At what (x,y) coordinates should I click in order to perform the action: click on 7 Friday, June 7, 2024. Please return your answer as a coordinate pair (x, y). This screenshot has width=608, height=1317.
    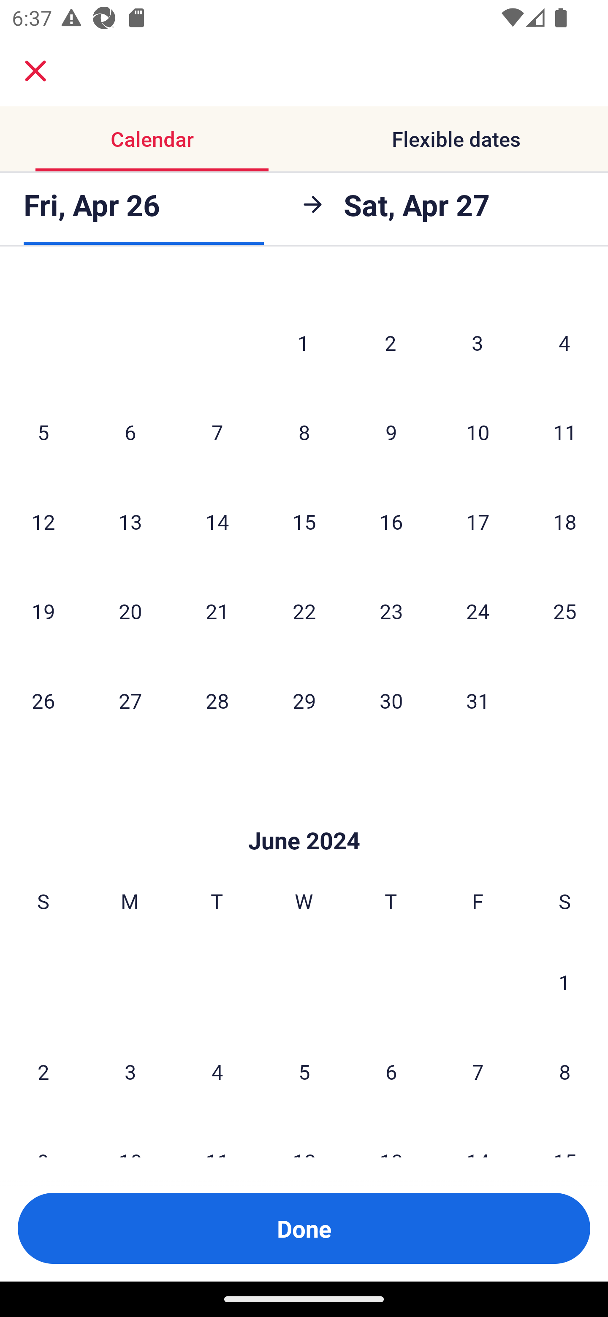
    Looking at the image, I should click on (478, 1071).